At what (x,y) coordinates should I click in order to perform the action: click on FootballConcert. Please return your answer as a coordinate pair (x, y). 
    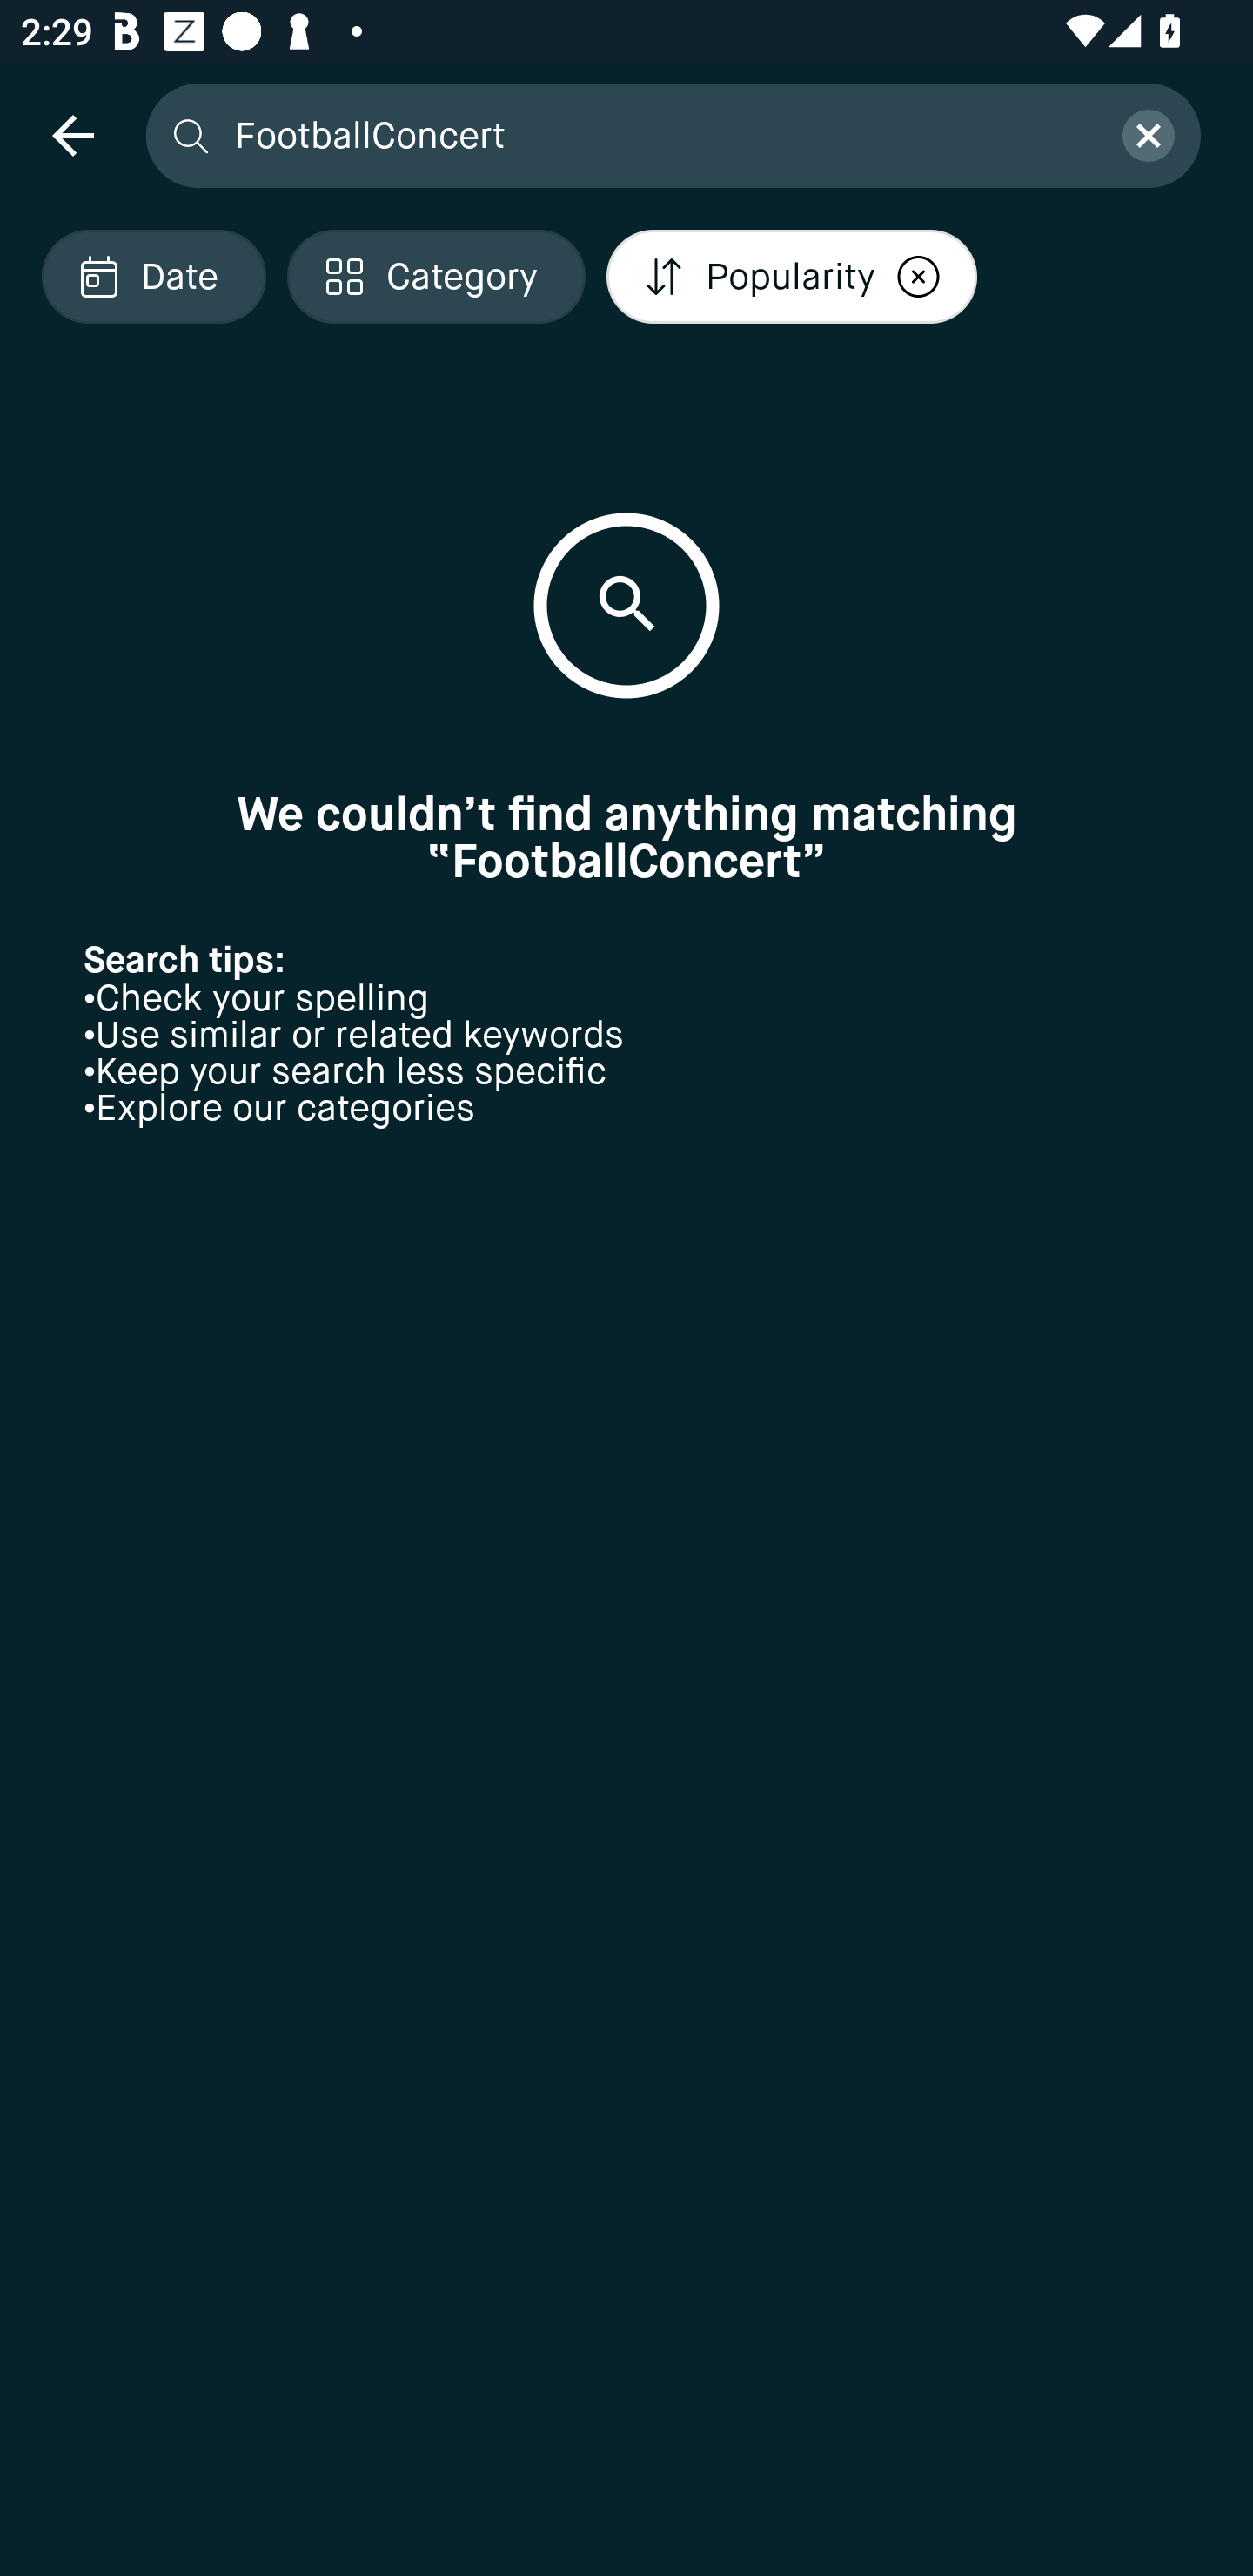
    Looking at the image, I should click on (660, 134).